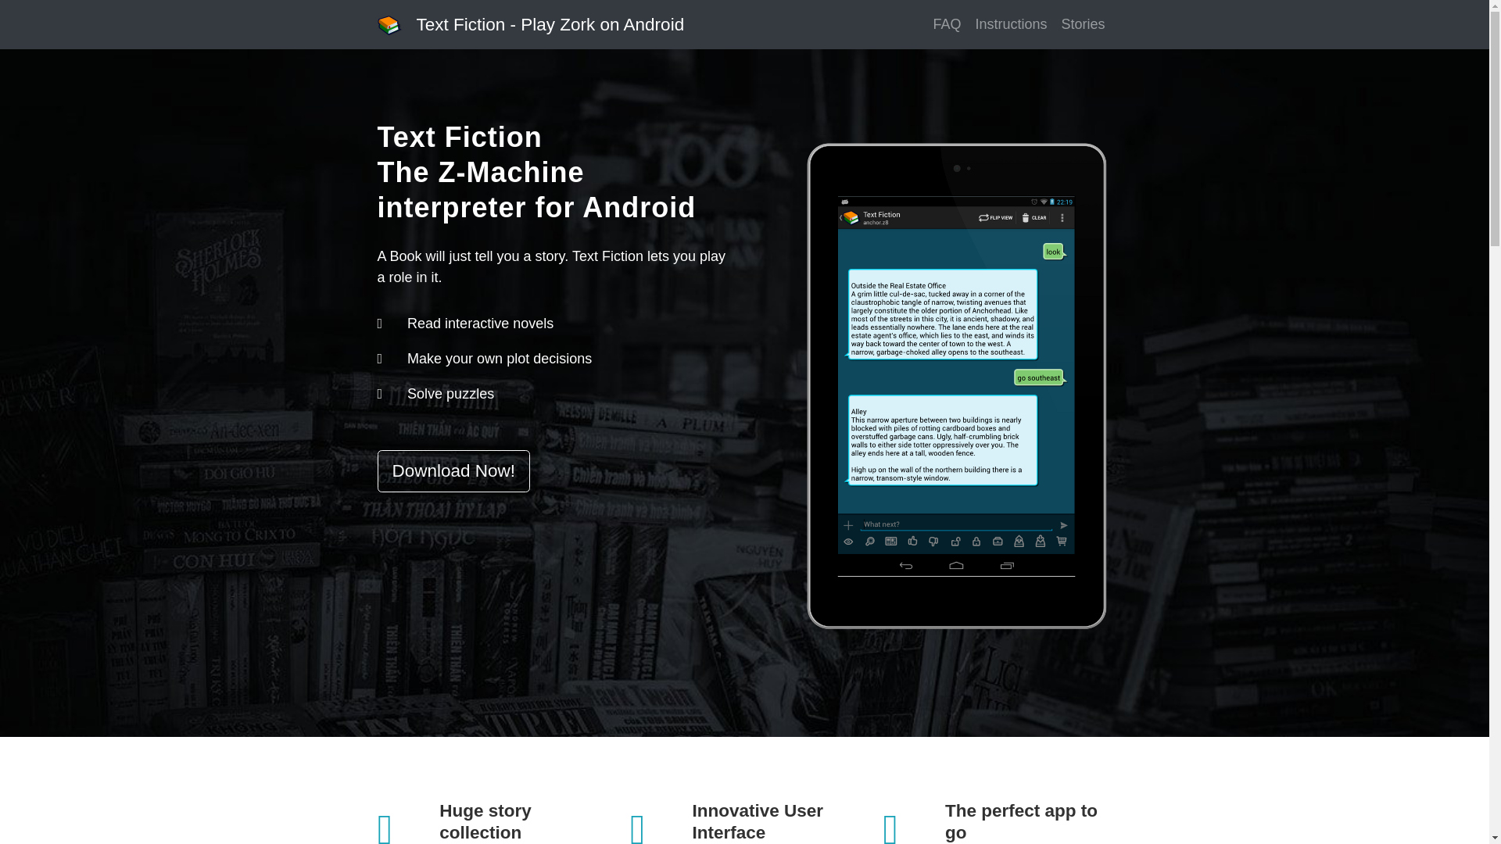 This screenshot has height=844, width=1501. I want to click on Stories, so click(1082, 24).